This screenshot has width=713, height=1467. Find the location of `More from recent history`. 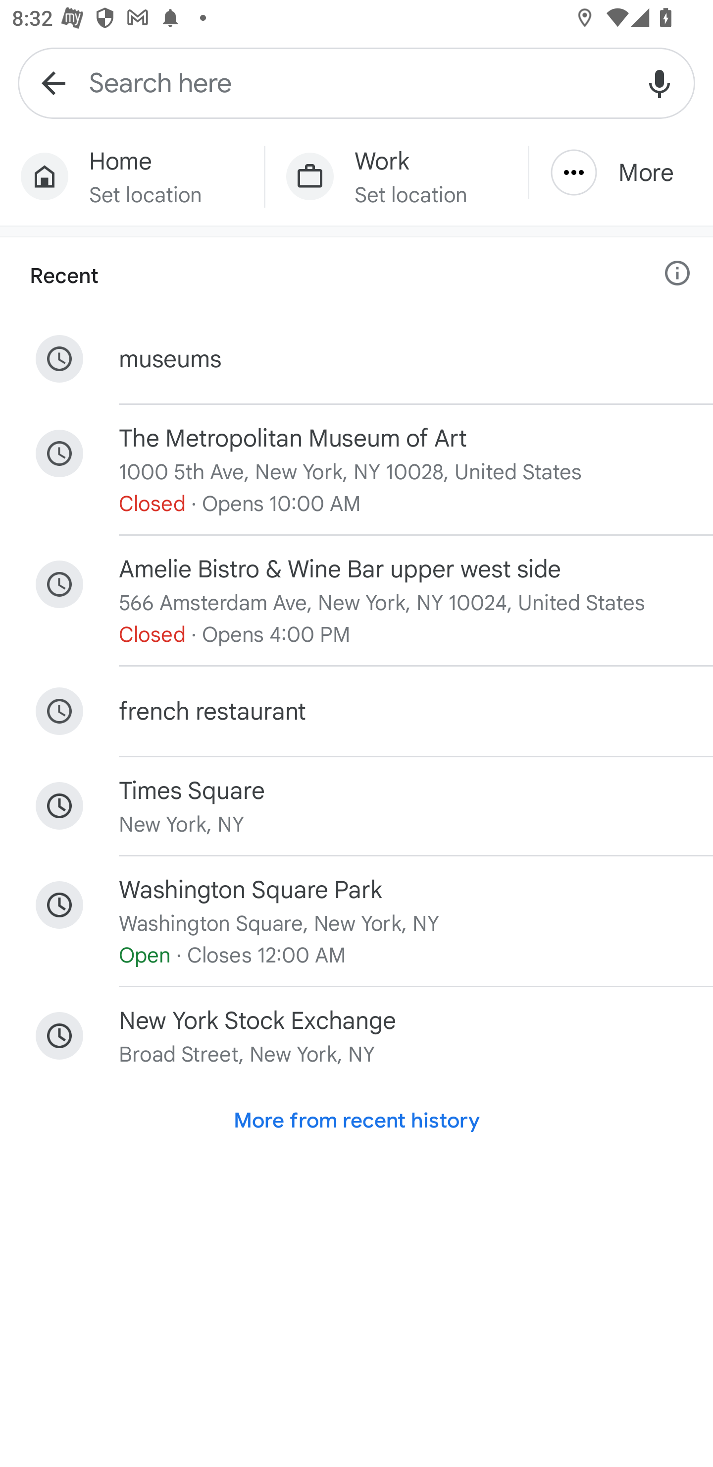

More from recent history is located at coordinates (356, 1121).